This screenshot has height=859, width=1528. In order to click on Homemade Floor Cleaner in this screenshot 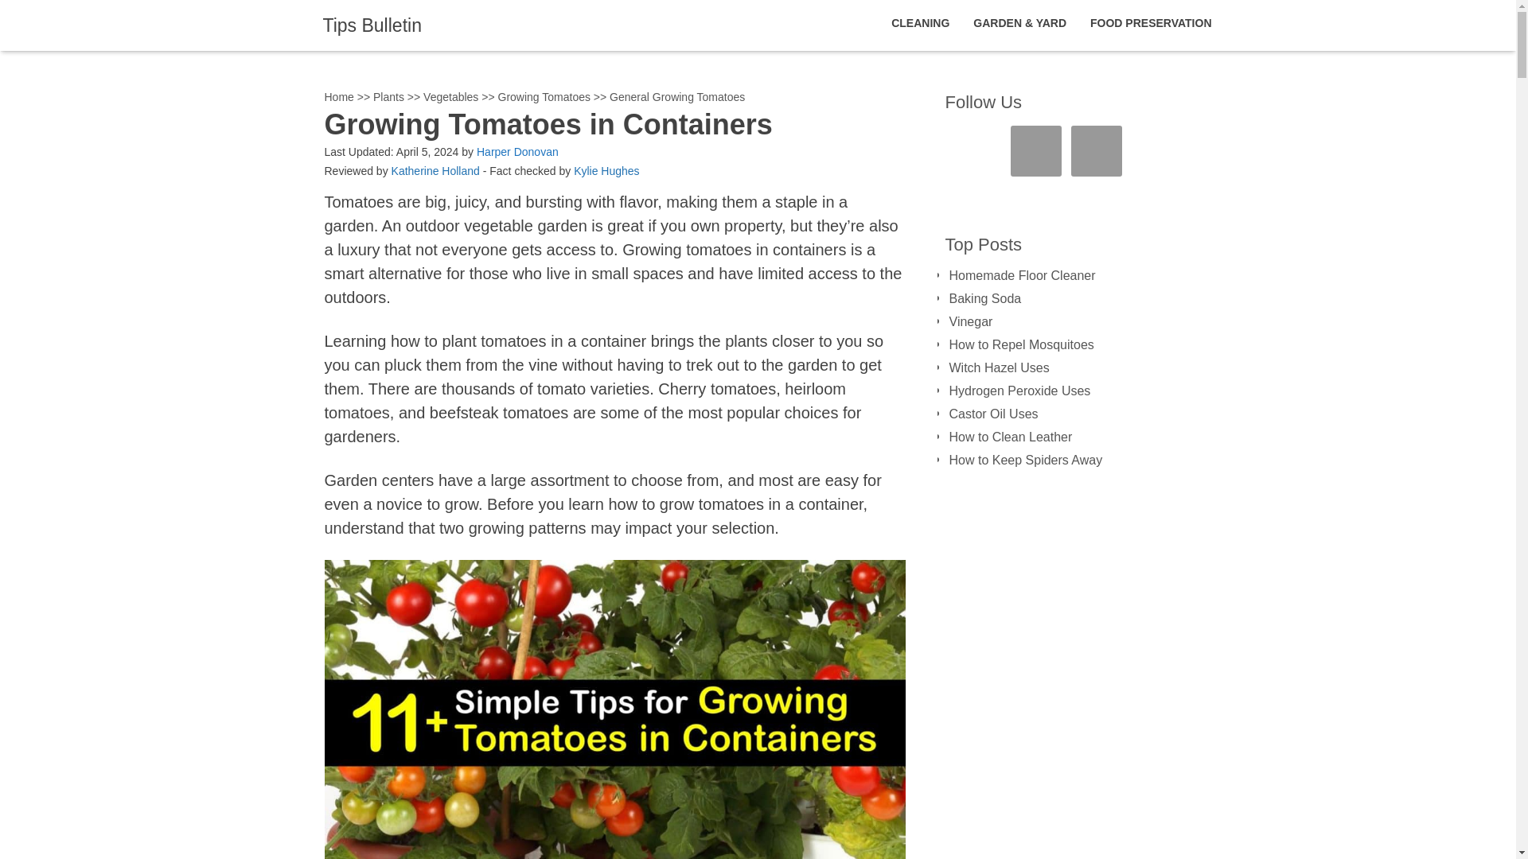, I will do `click(1022, 275)`.